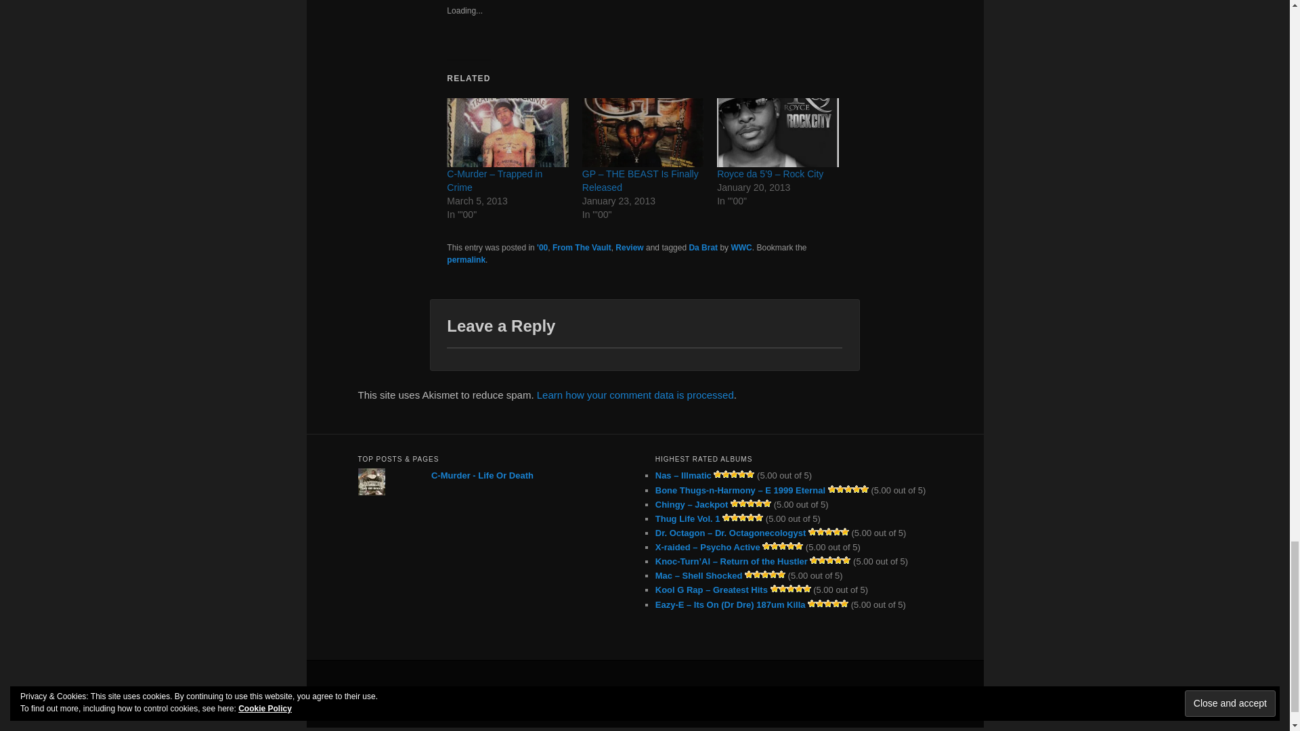 Image resolution: width=1300 pixels, height=731 pixels. What do you see at coordinates (629, 247) in the screenshot?
I see `Review` at bounding box center [629, 247].